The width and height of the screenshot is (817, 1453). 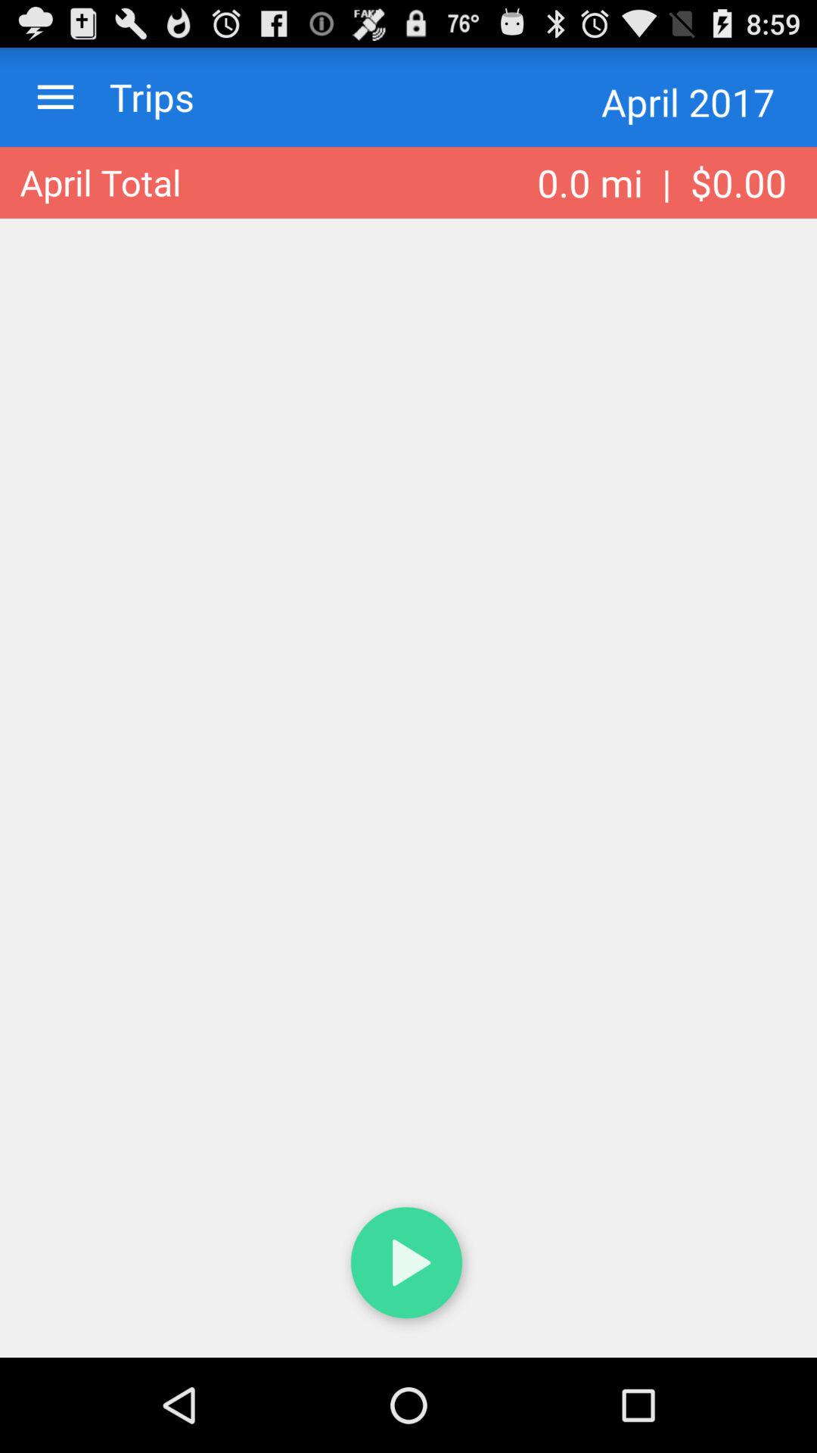 What do you see at coordinates (100, 182) in the screenshot?
I see `open april total app` at bounding box center [100, 182].